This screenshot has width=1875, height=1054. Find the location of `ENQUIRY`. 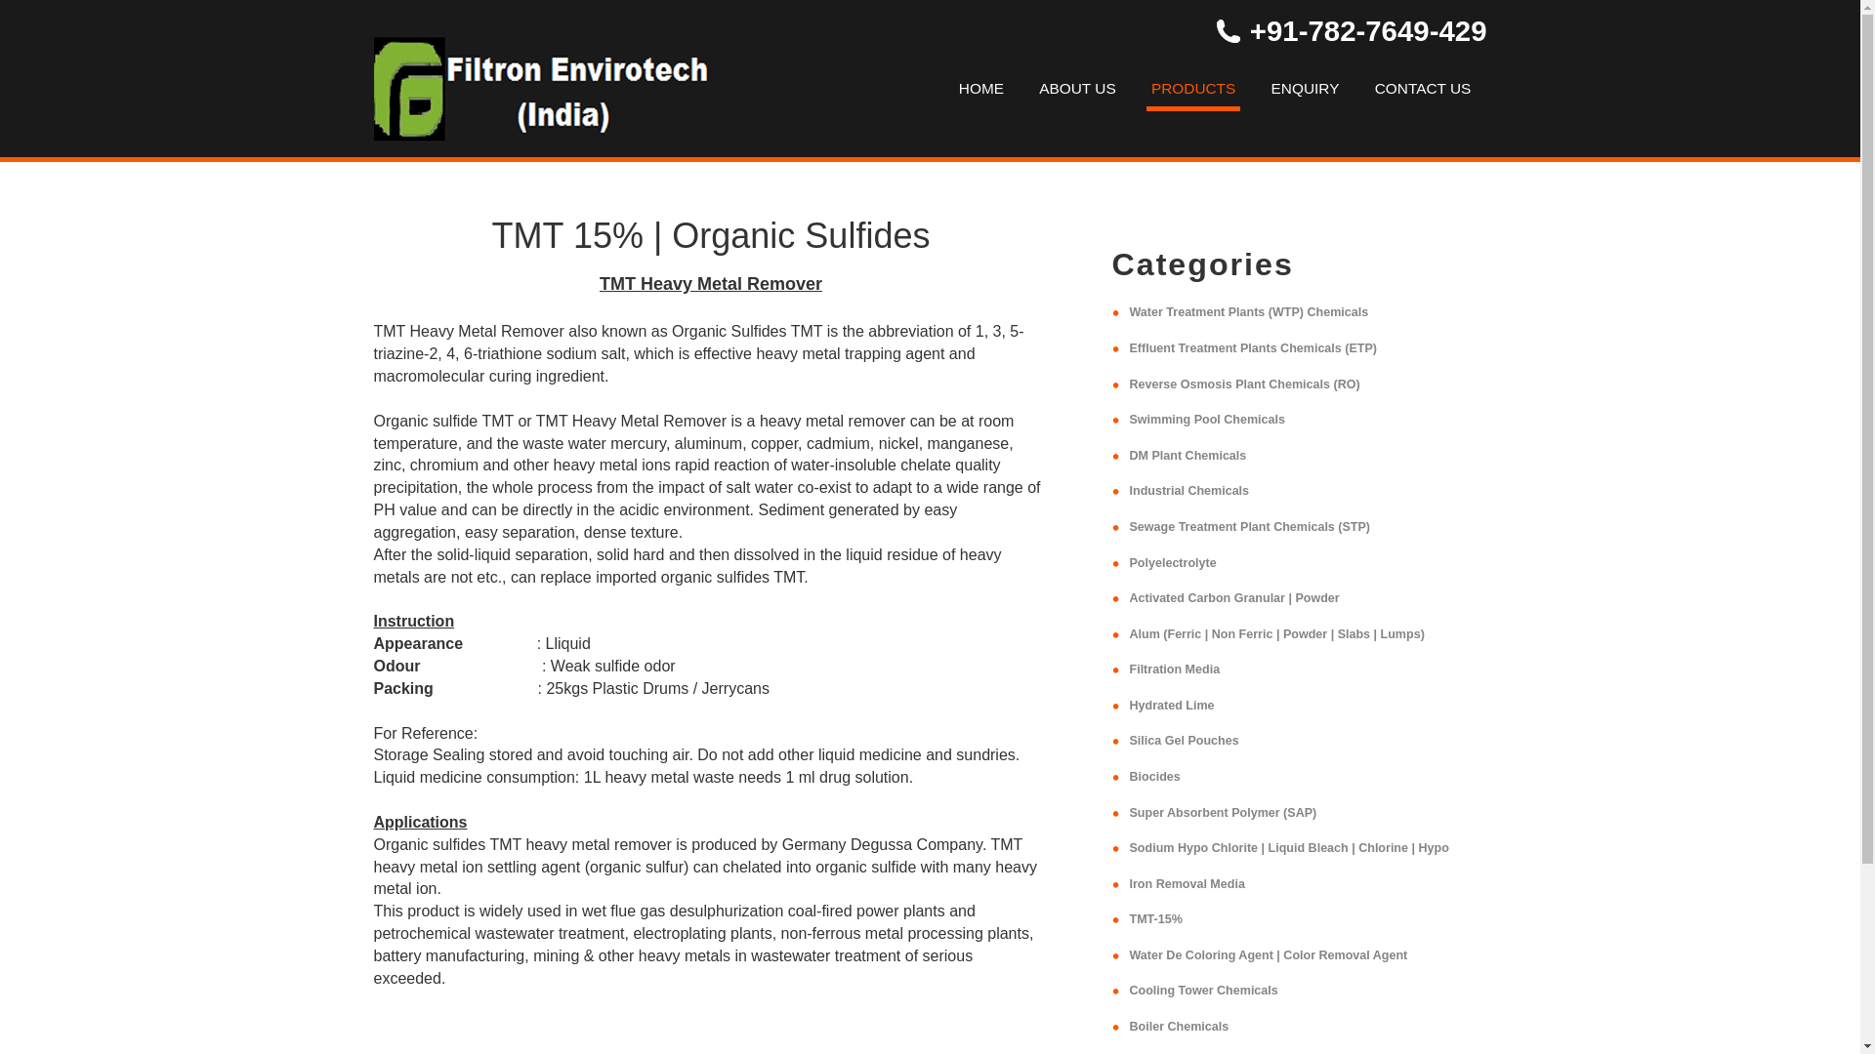

ENQUIRY is located at coordinates (1305, 88).